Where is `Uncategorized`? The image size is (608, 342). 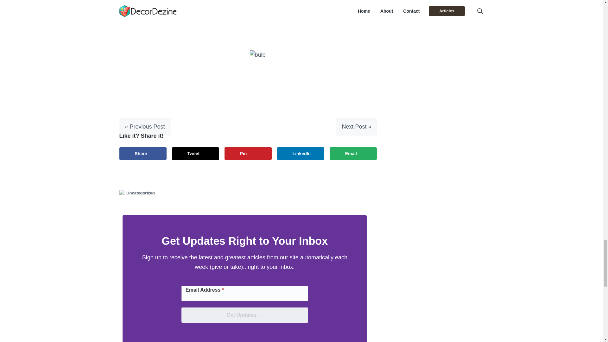
Uncategorized is located at coordinates (141, 193).